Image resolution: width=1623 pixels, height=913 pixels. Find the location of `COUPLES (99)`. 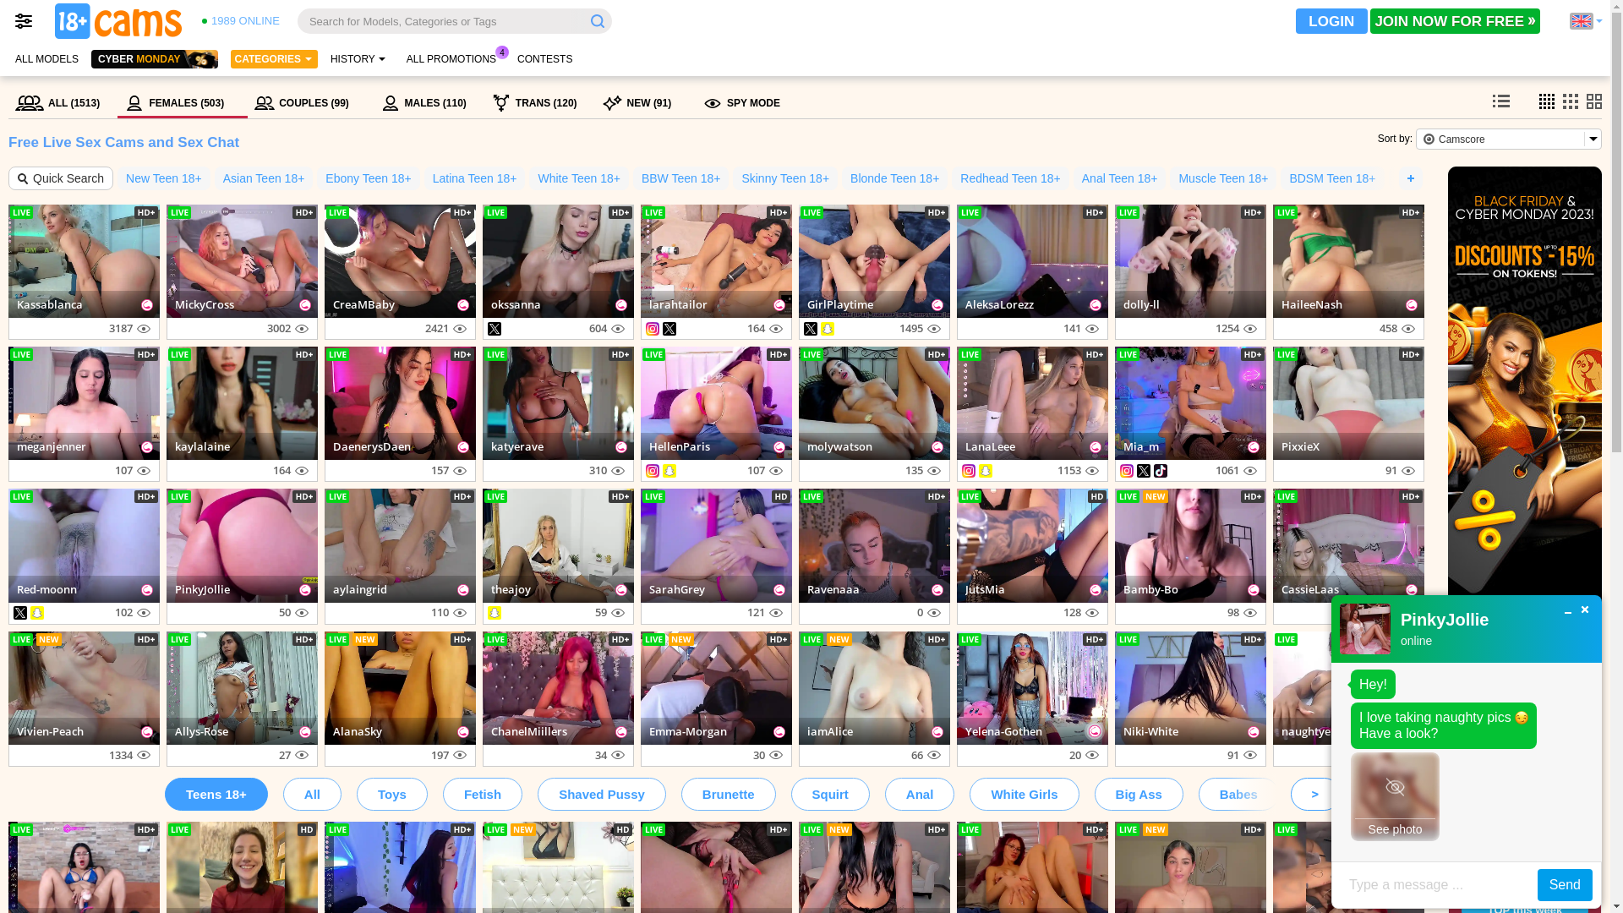

COUPLES (99) is located at coordinates (310, 103).